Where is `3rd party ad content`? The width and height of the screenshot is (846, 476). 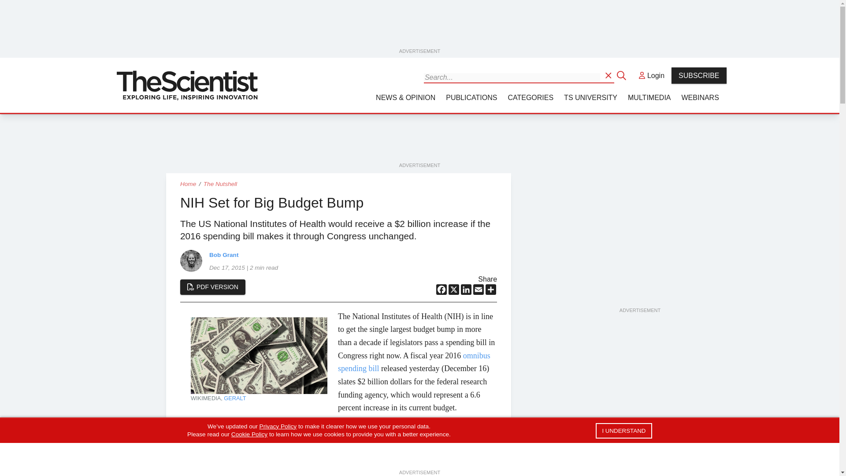 3rd party ad content is located at coordinates (420, 26).